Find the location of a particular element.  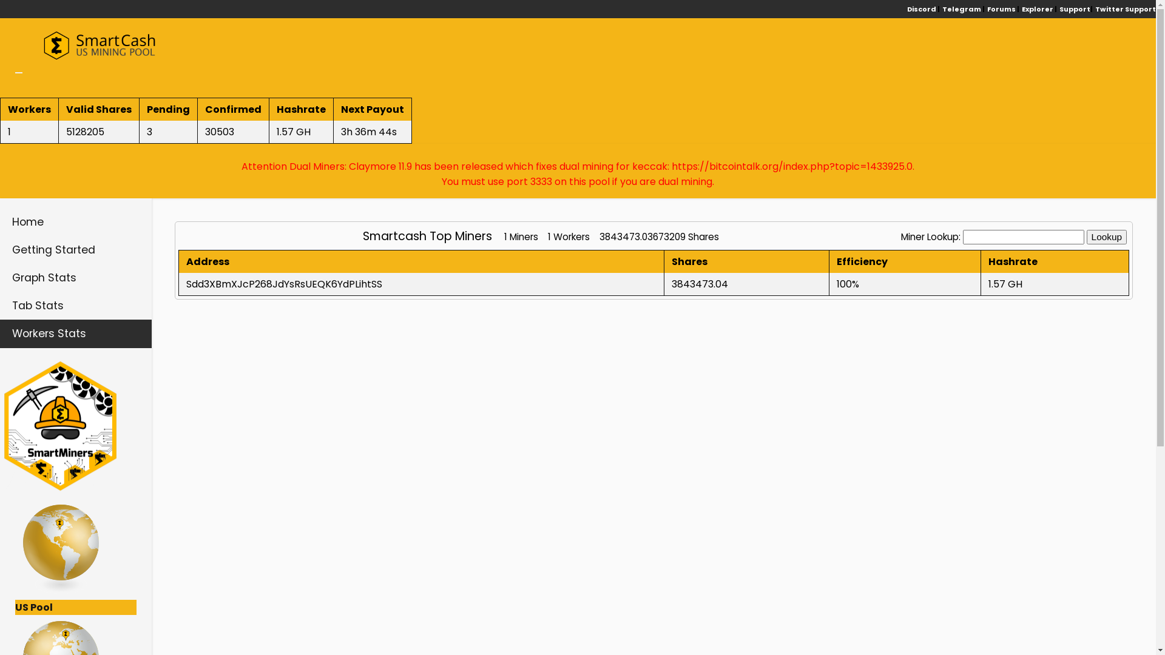

  Home is located at coordinates (76, 222).